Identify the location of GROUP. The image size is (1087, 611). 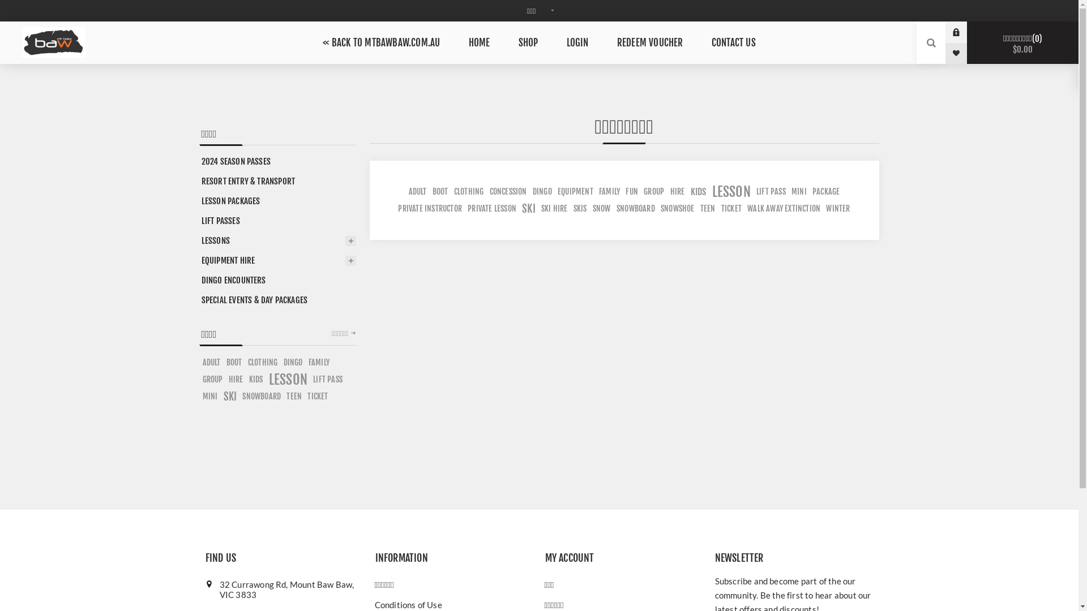
(213, 380).